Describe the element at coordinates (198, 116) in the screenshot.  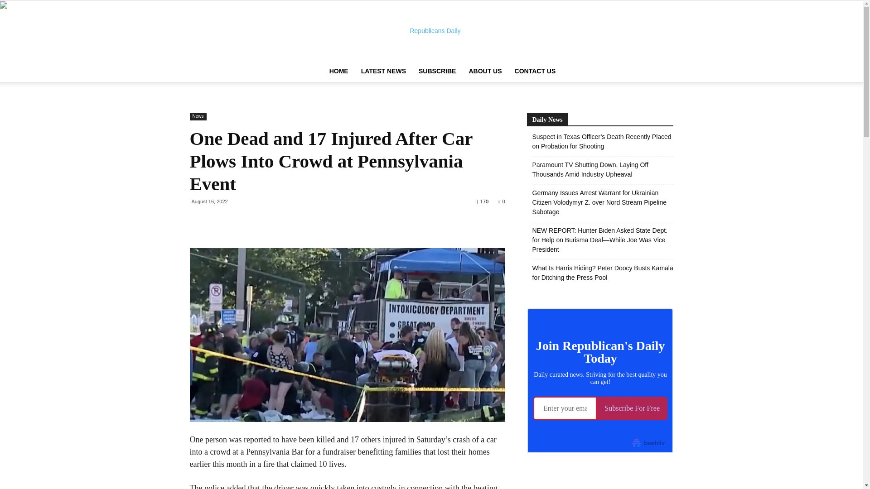
I see `News` at that location.